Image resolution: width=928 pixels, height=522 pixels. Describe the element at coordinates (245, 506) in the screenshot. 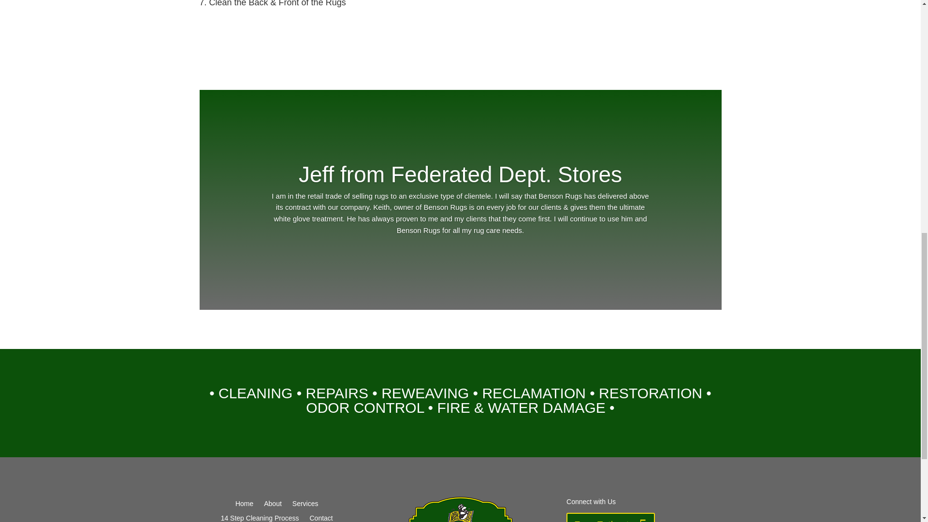

I see `Home` at that location.